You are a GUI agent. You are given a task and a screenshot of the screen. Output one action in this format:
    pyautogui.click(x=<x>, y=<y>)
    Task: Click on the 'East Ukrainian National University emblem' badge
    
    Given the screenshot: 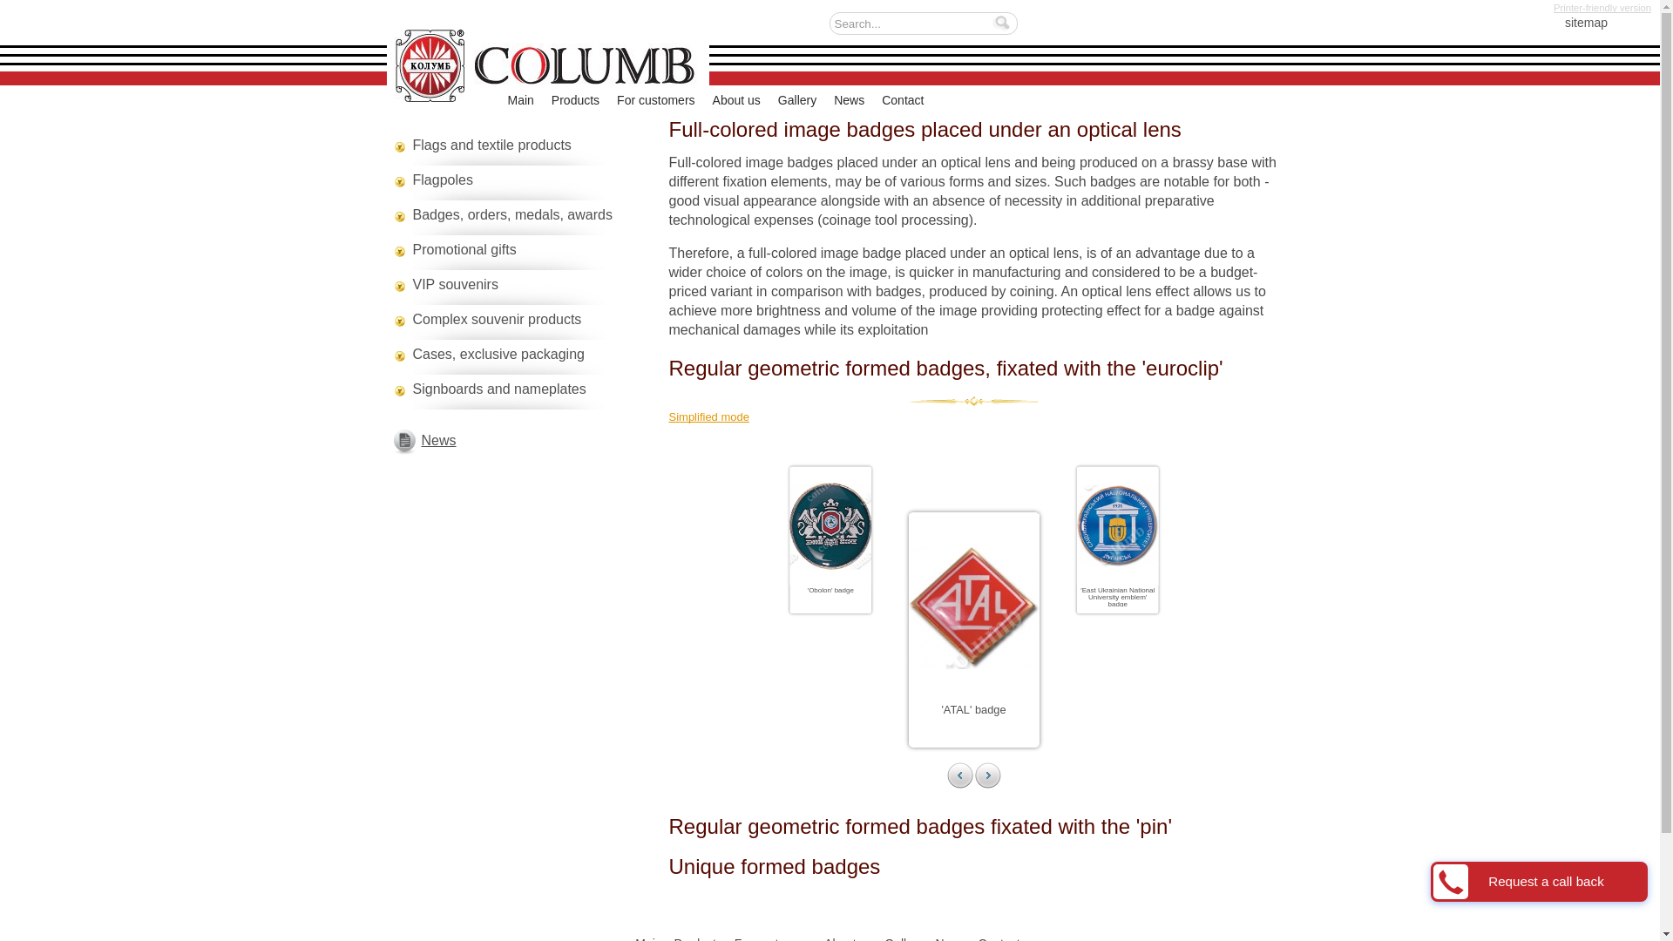 What is the action you would take?
    pyautogui.click(x=1140, y=603)
    